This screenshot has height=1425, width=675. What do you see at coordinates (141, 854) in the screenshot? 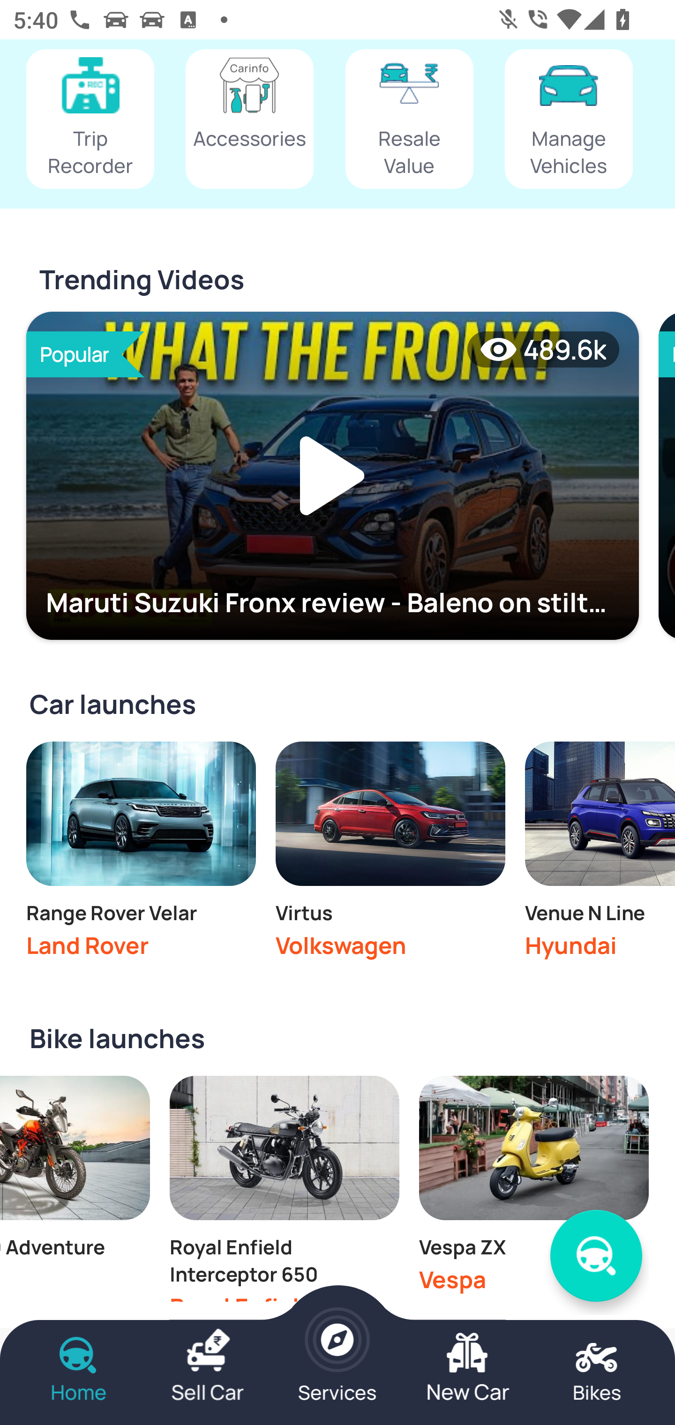
I see `Range Rover Velar Land Rover` at bounding box center [141, 854].